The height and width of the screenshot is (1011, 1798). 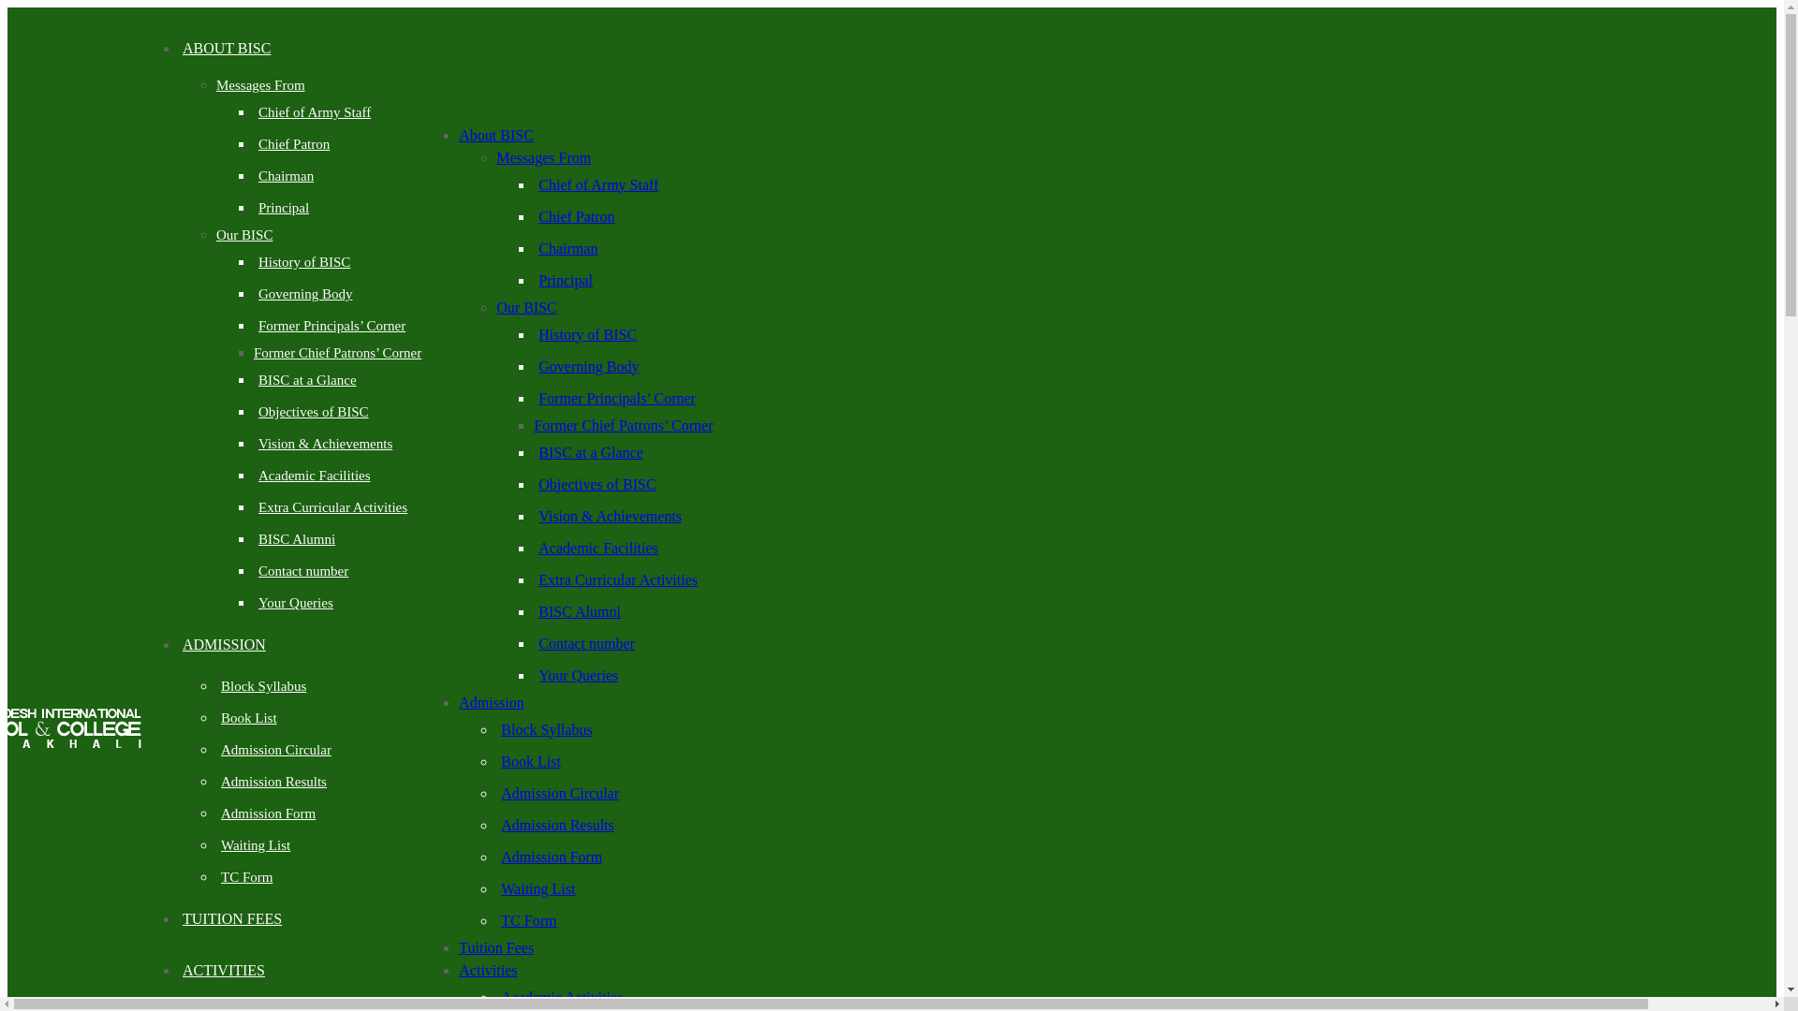 I want to click on Admission Form, so click(x=268, y=813).